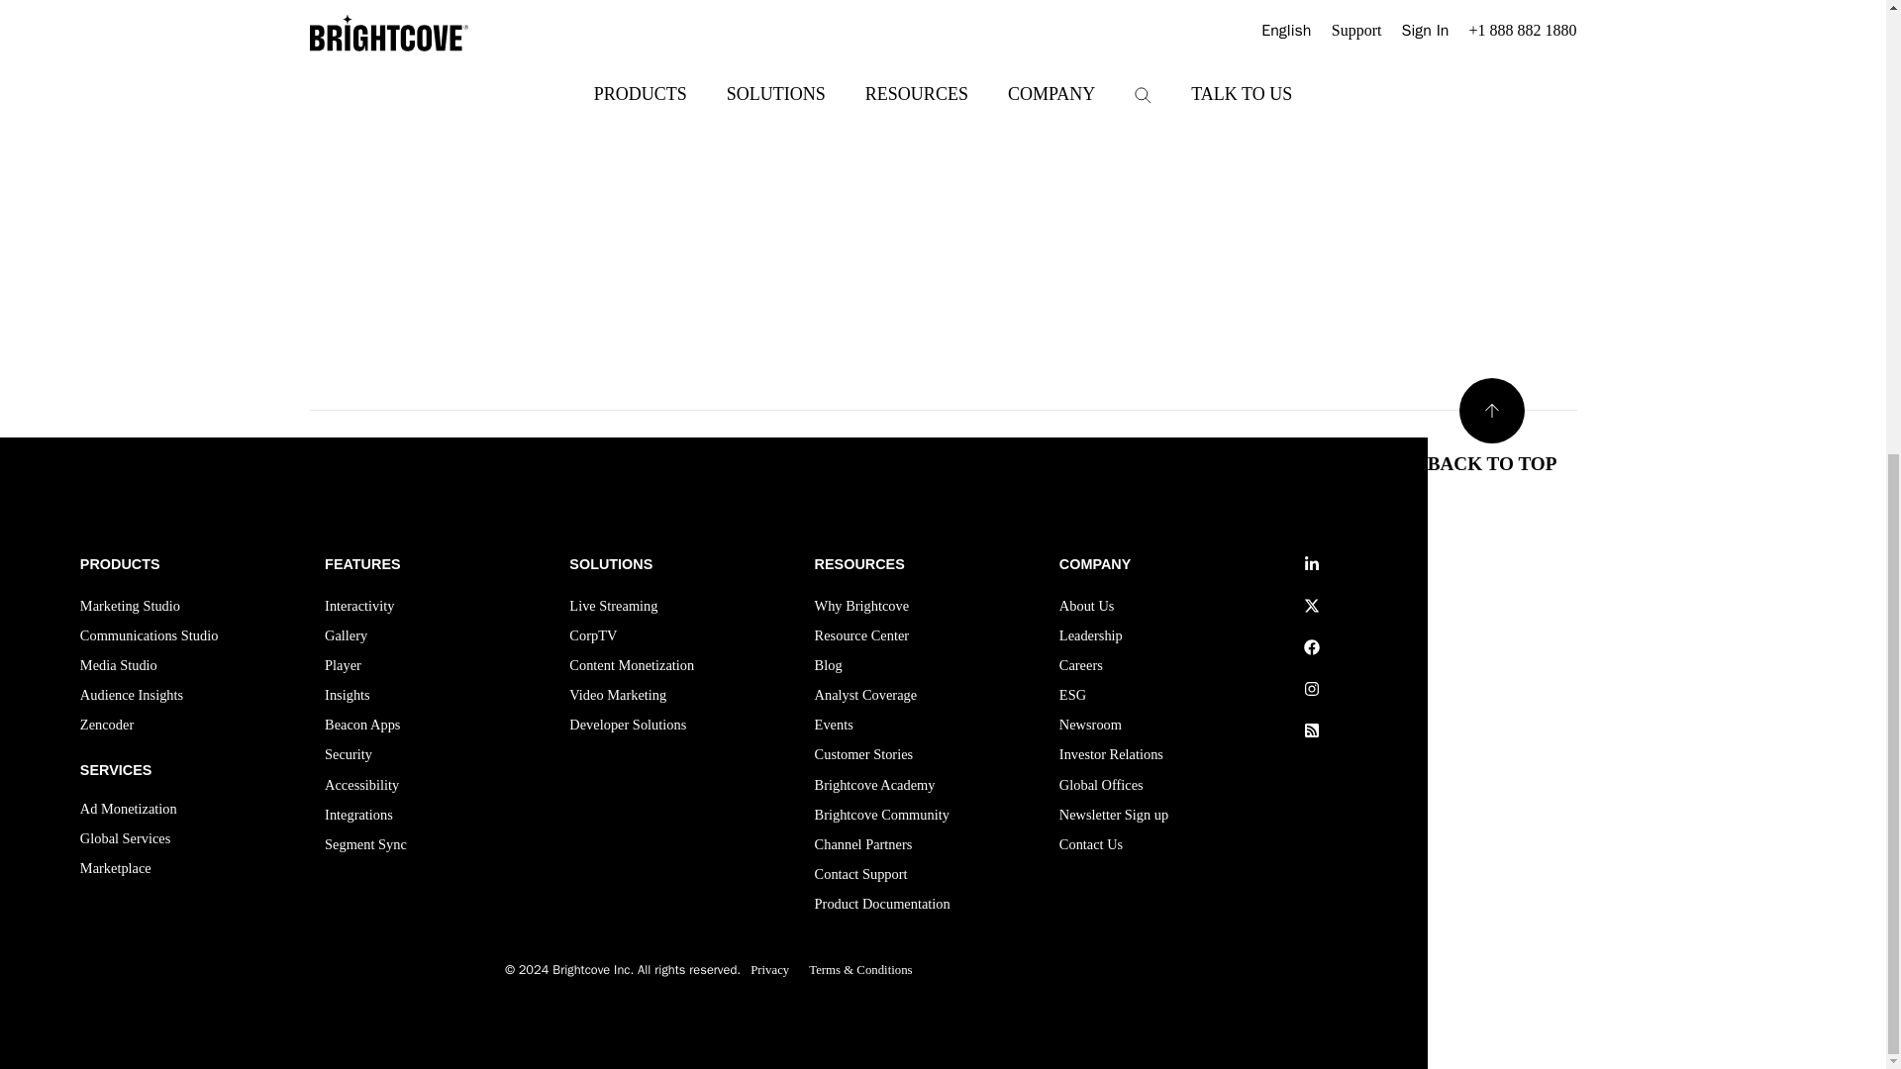  I want to click on Ad Monetization, so click(128, 811).